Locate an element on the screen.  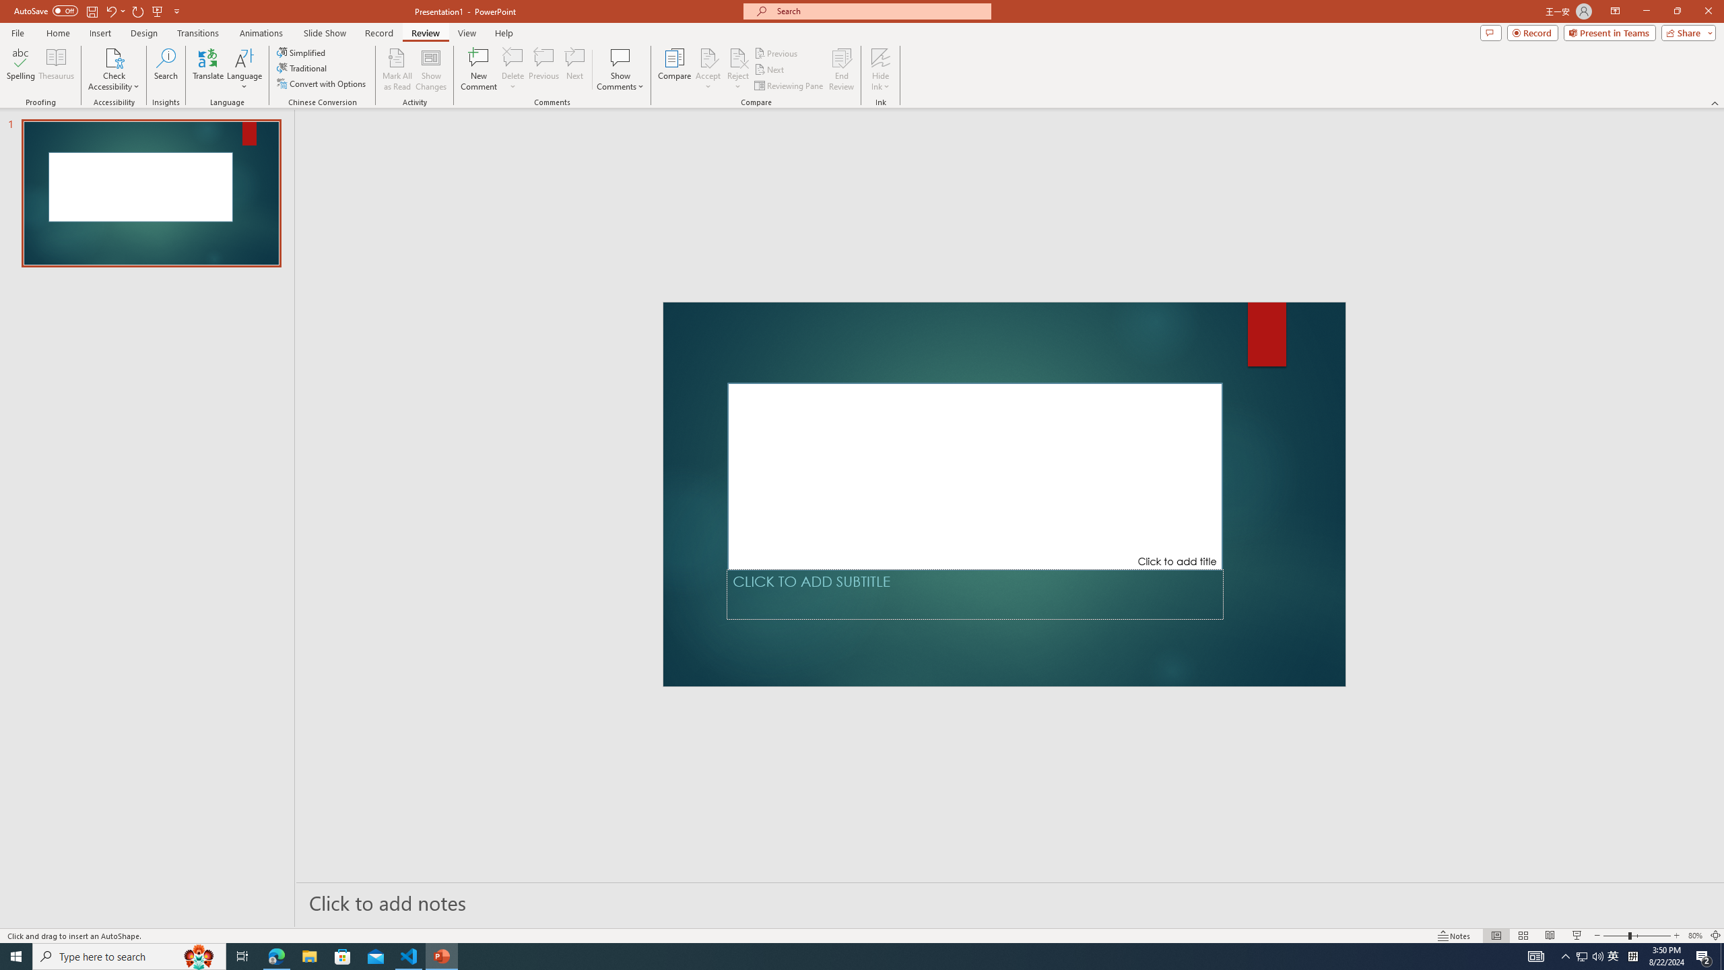
Traditional is located at coordinates (302, 67).